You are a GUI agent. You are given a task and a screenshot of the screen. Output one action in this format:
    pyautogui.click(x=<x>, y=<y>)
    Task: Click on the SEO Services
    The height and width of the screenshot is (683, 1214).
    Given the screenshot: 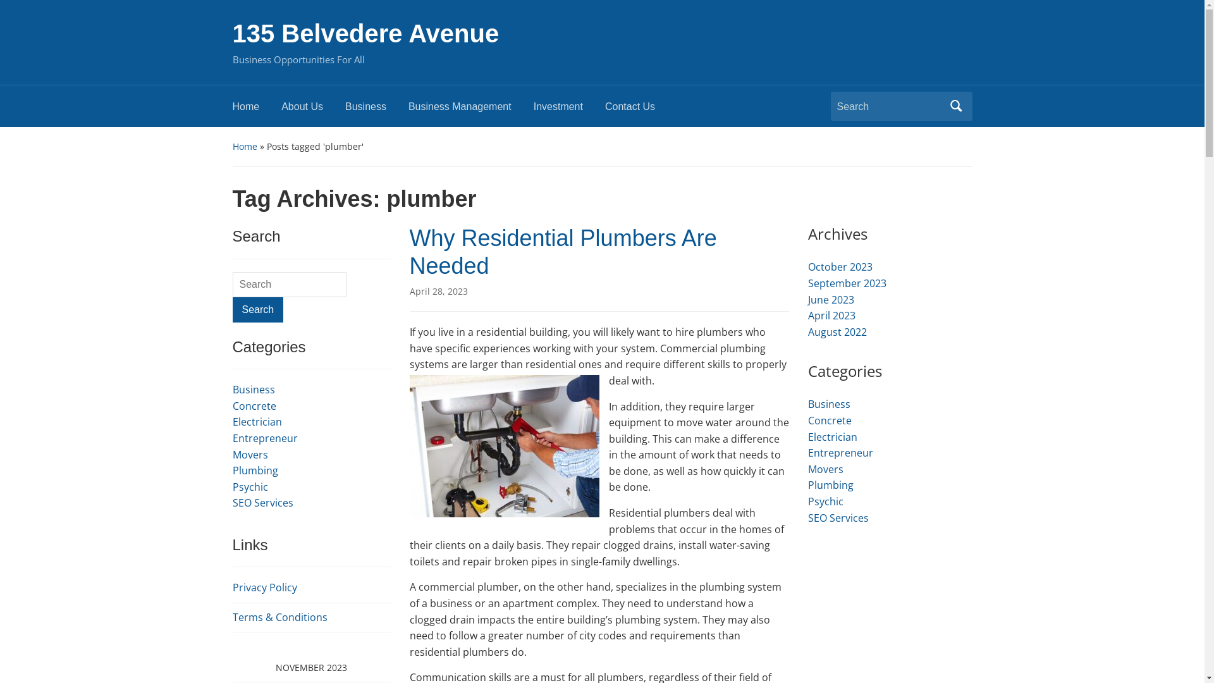 What is the action you would take?
    pyautogui.click(x=263, y=503)
    